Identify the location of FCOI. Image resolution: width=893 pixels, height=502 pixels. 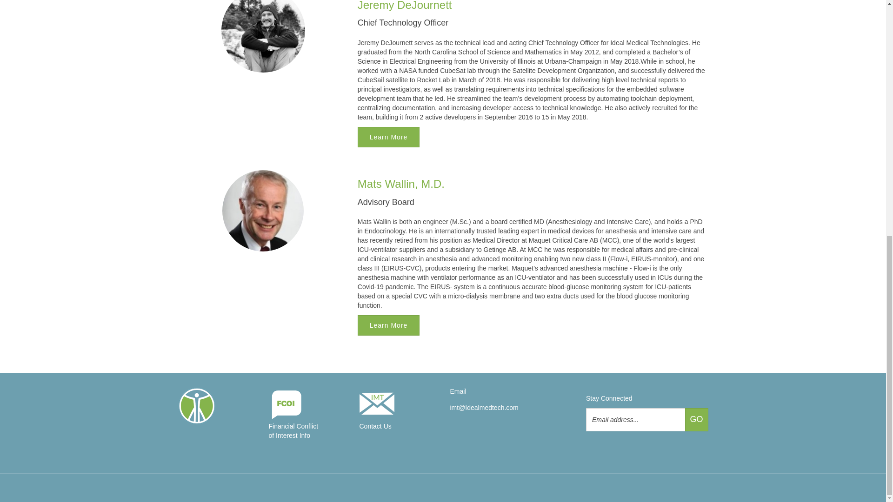
(293, 419).